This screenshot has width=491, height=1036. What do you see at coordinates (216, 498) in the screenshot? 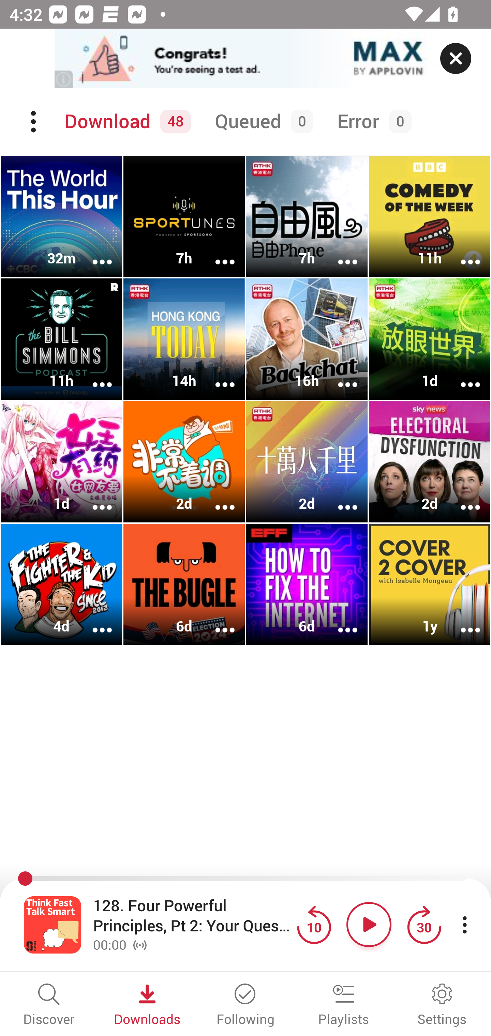
I see `More options` at bounding box center [216, 498].